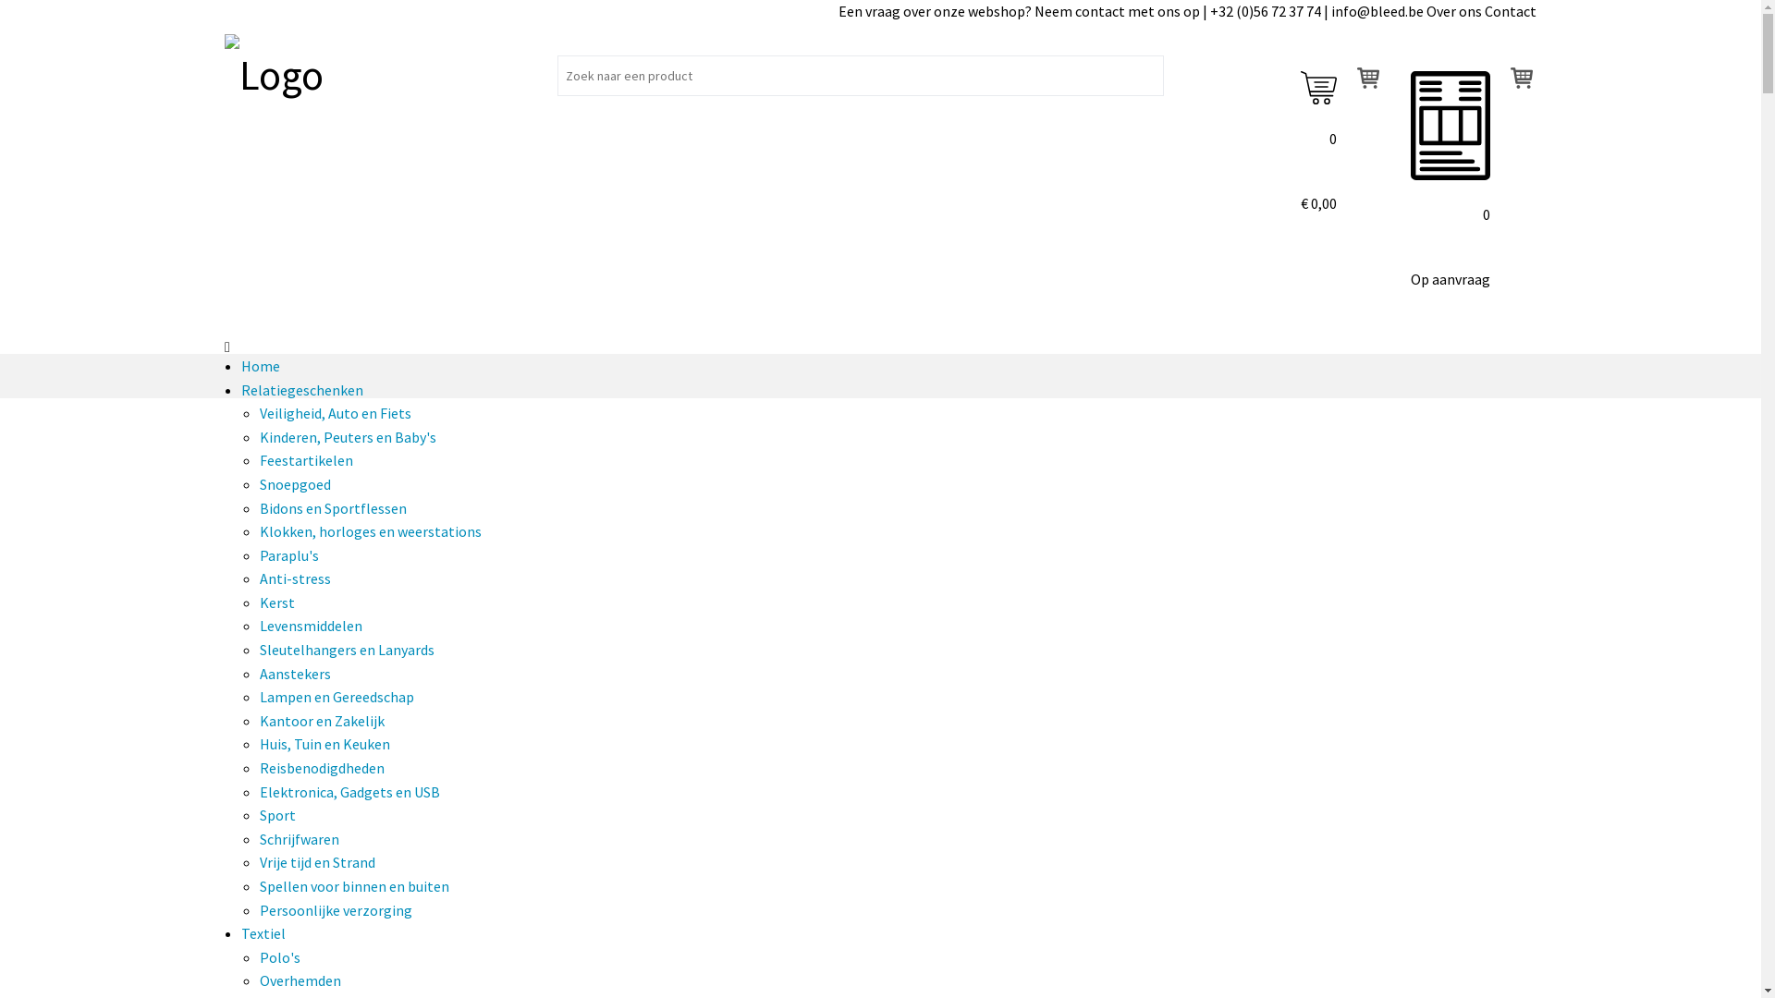 This screenshot has height=998, width=1775. Describe the element at coordinates (349, 792) in the screenshot. I see `Elektronica, Gadgets en USB` at that location.